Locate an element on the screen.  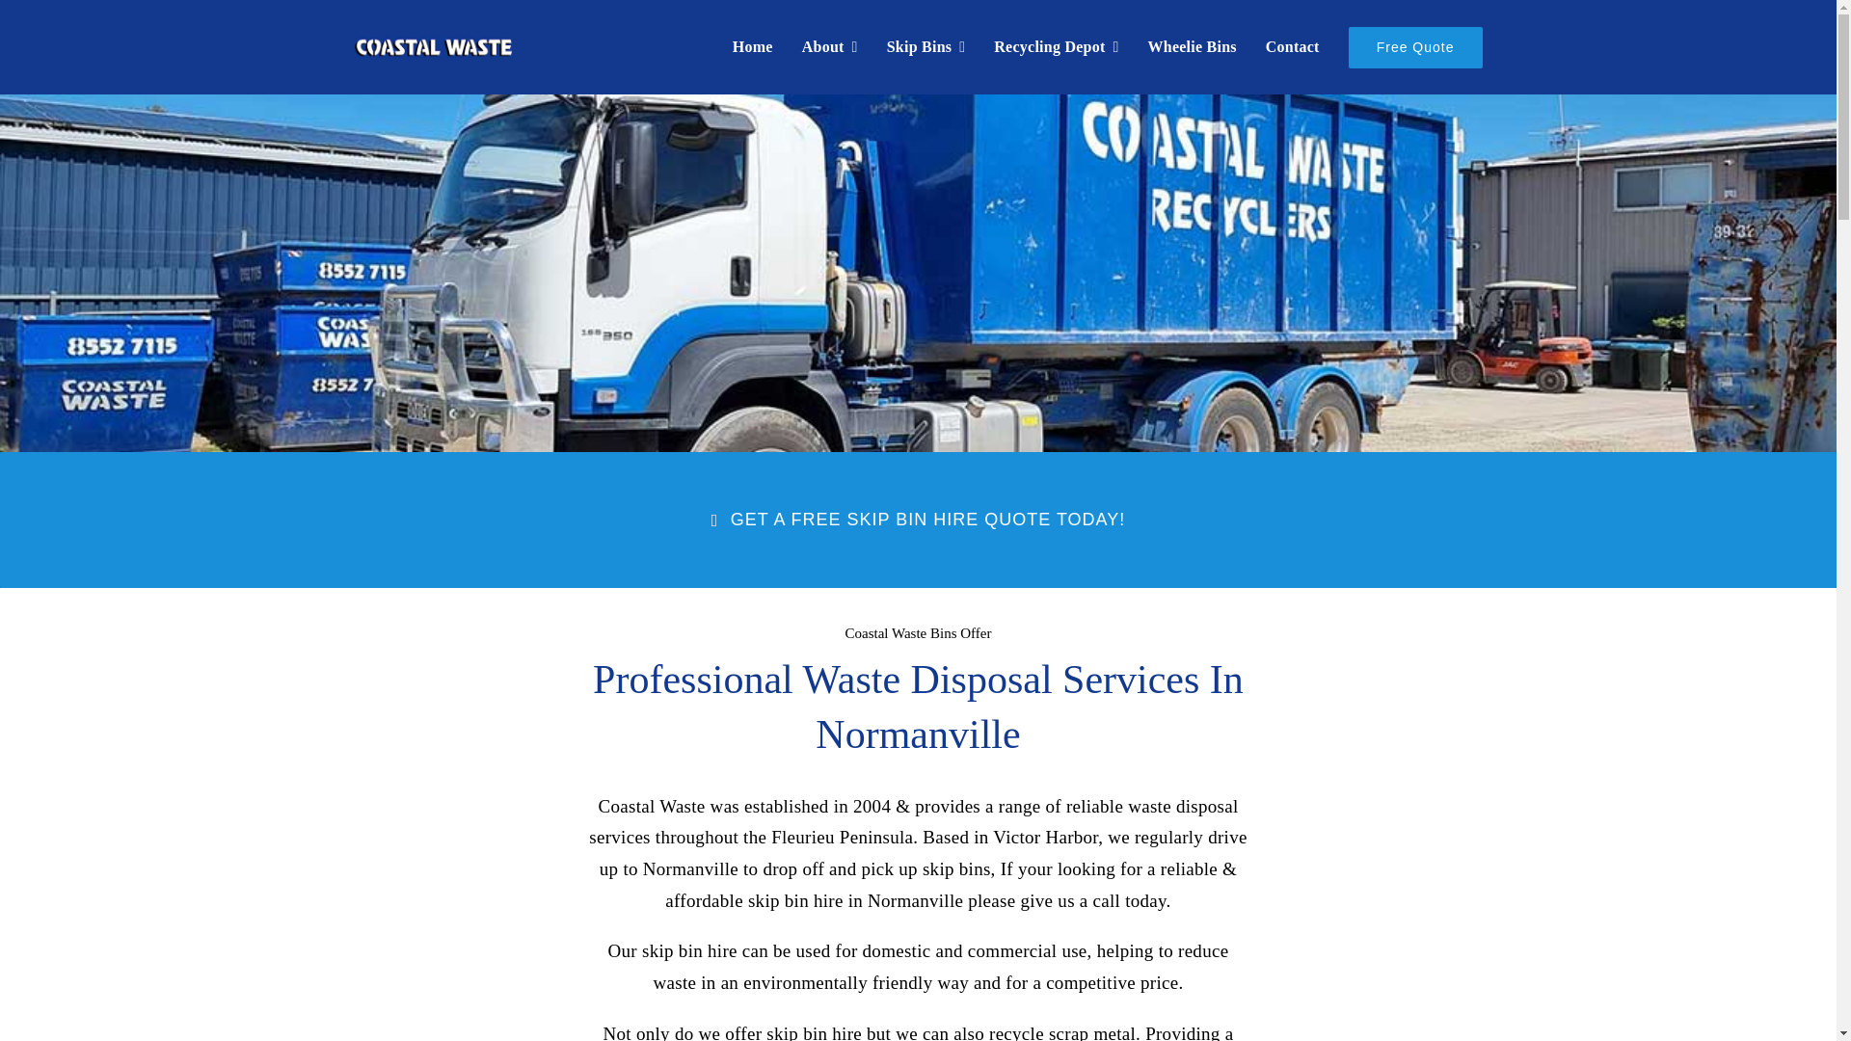
Opens a widget where you can chat to one of our agents is located at coordinates (1762, 1006).